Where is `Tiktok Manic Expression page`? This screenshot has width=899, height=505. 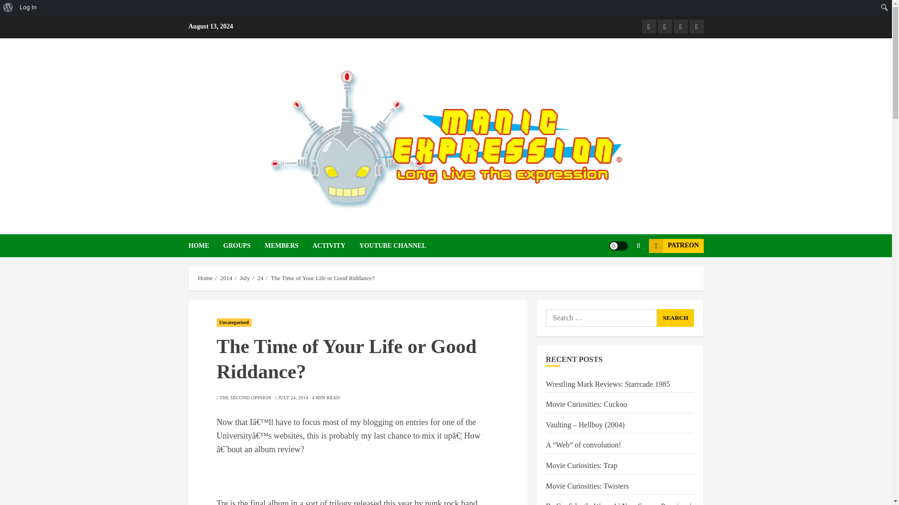 Tiktok Manic Expression page is located at coordinates (680, 27).